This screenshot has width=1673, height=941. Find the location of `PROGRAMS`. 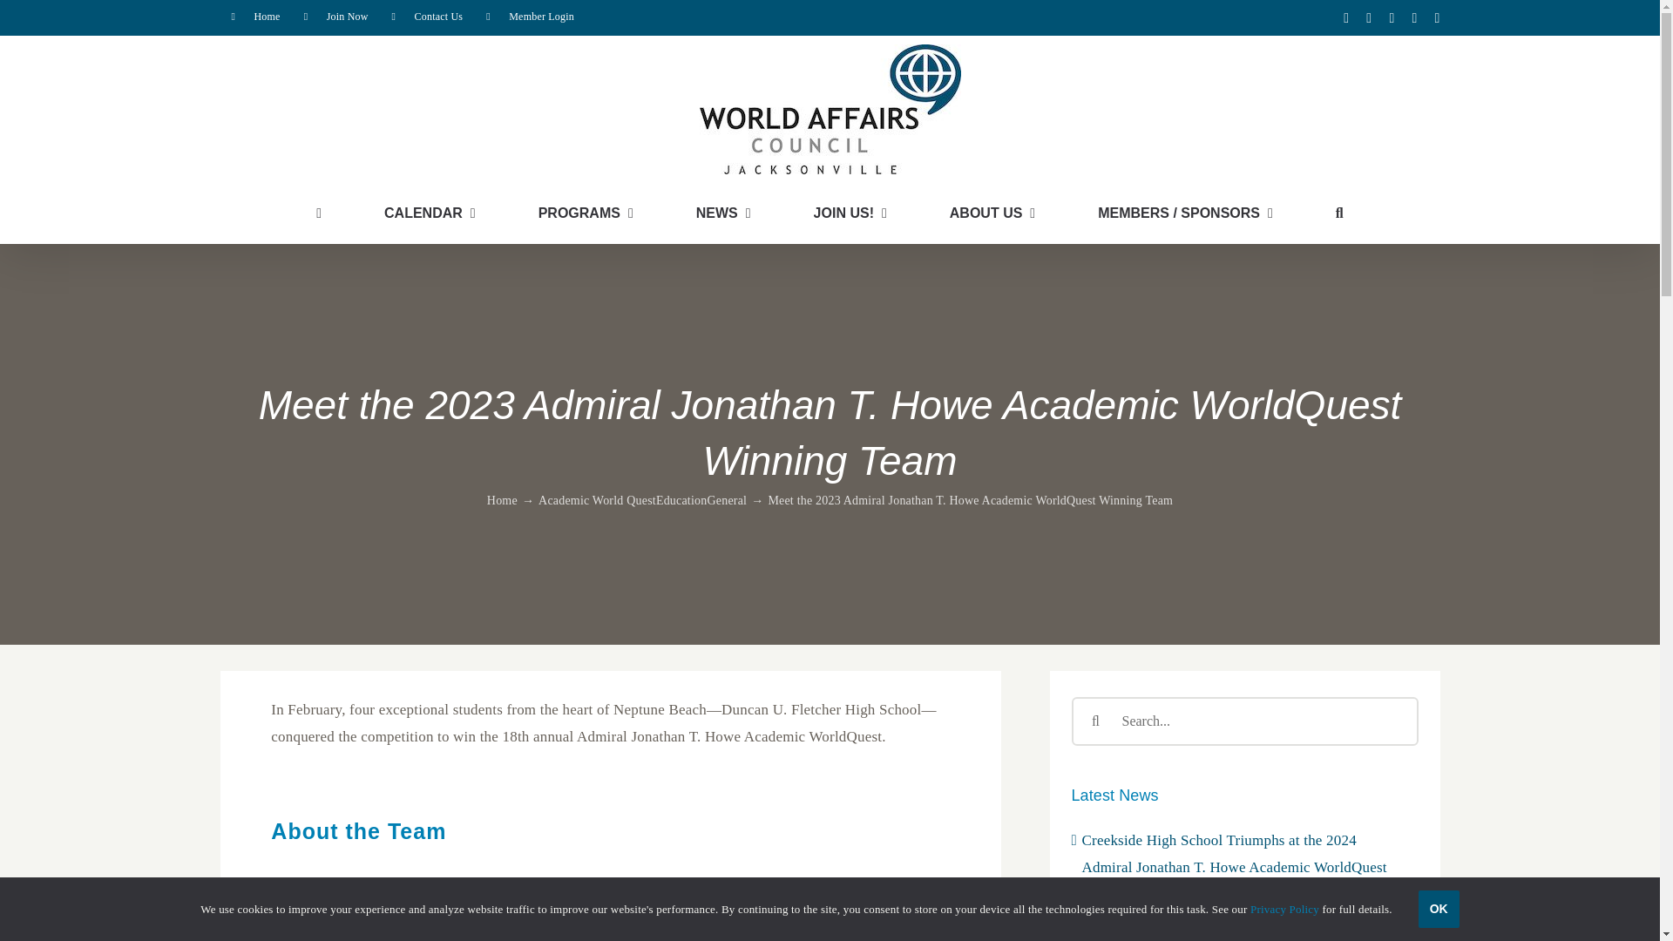

PROGRAMS is located at coordinates (586, 213).